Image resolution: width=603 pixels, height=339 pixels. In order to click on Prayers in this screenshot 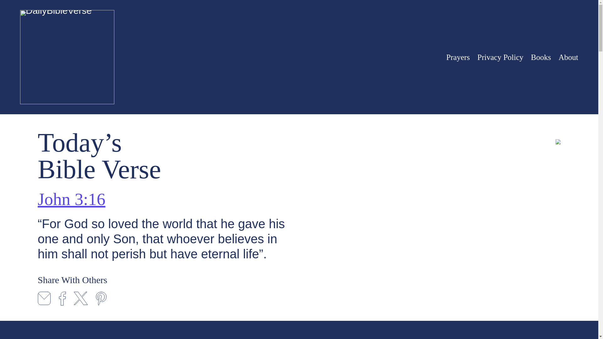, I will do `click(458, 57)`.